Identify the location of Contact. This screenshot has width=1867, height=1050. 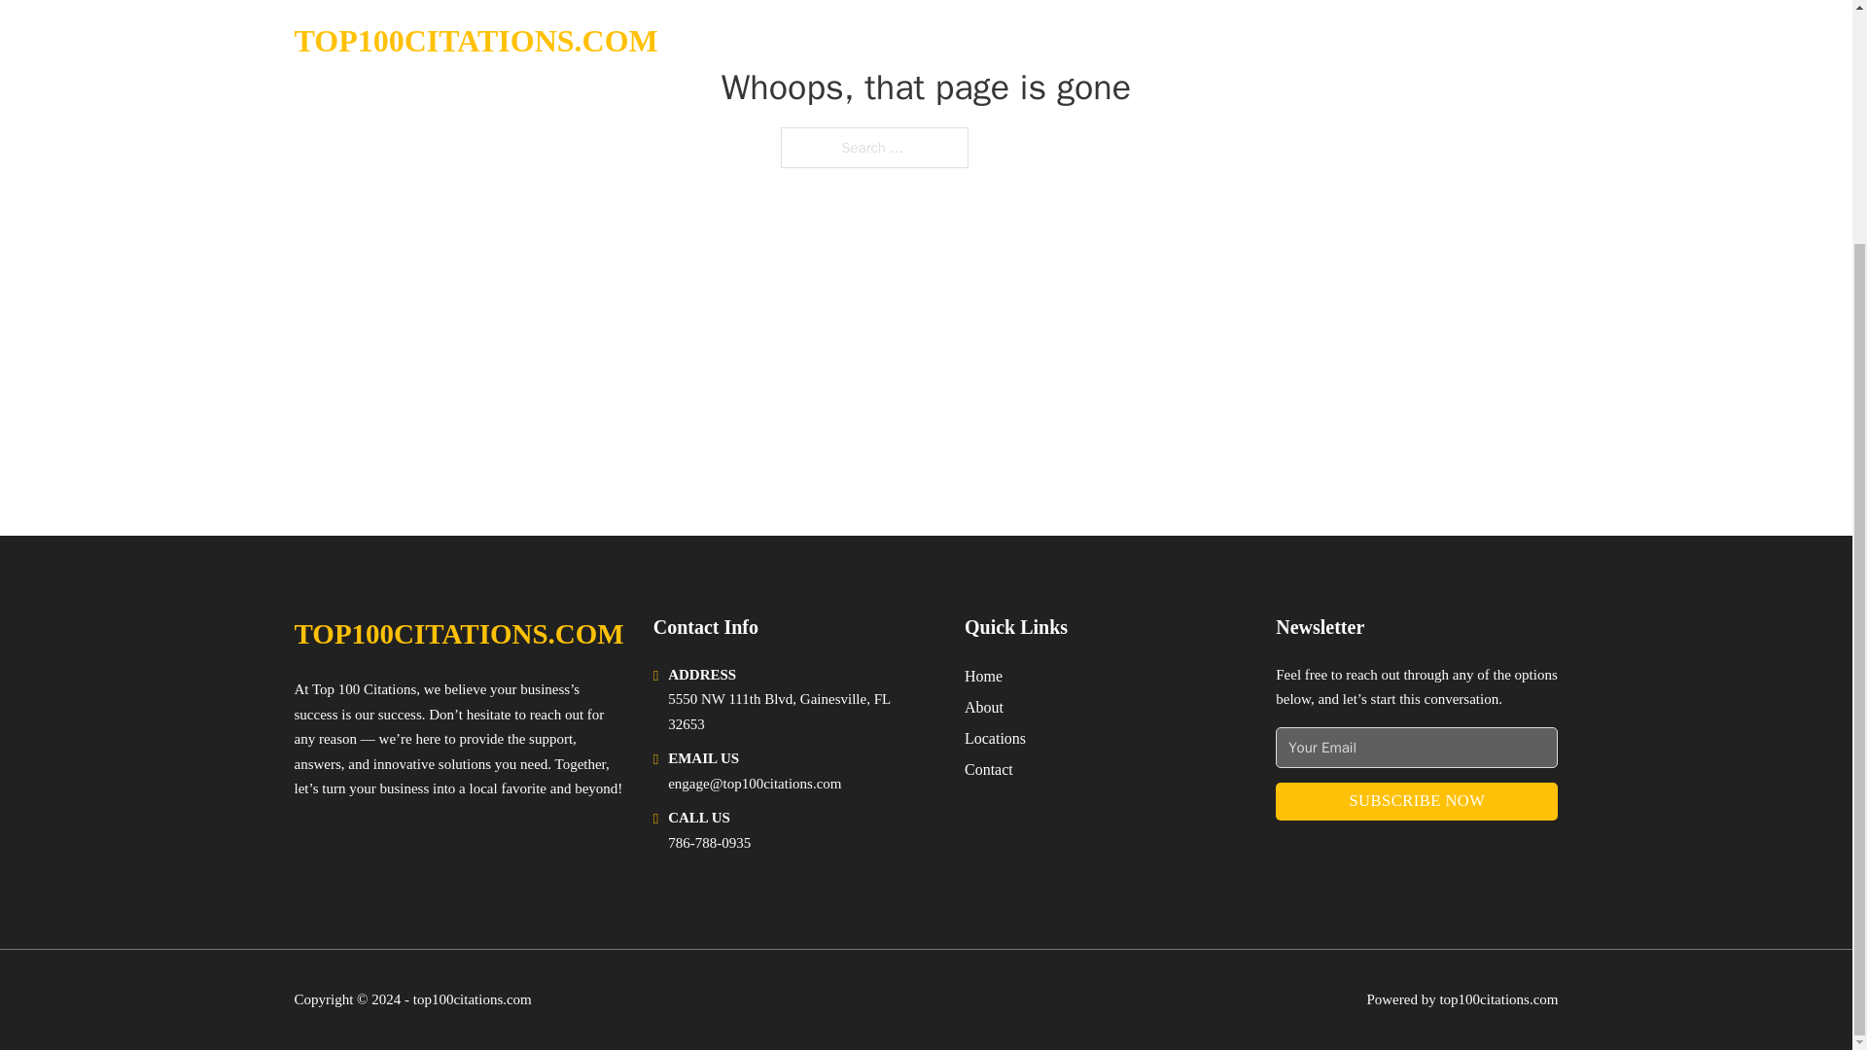
(989, 768).